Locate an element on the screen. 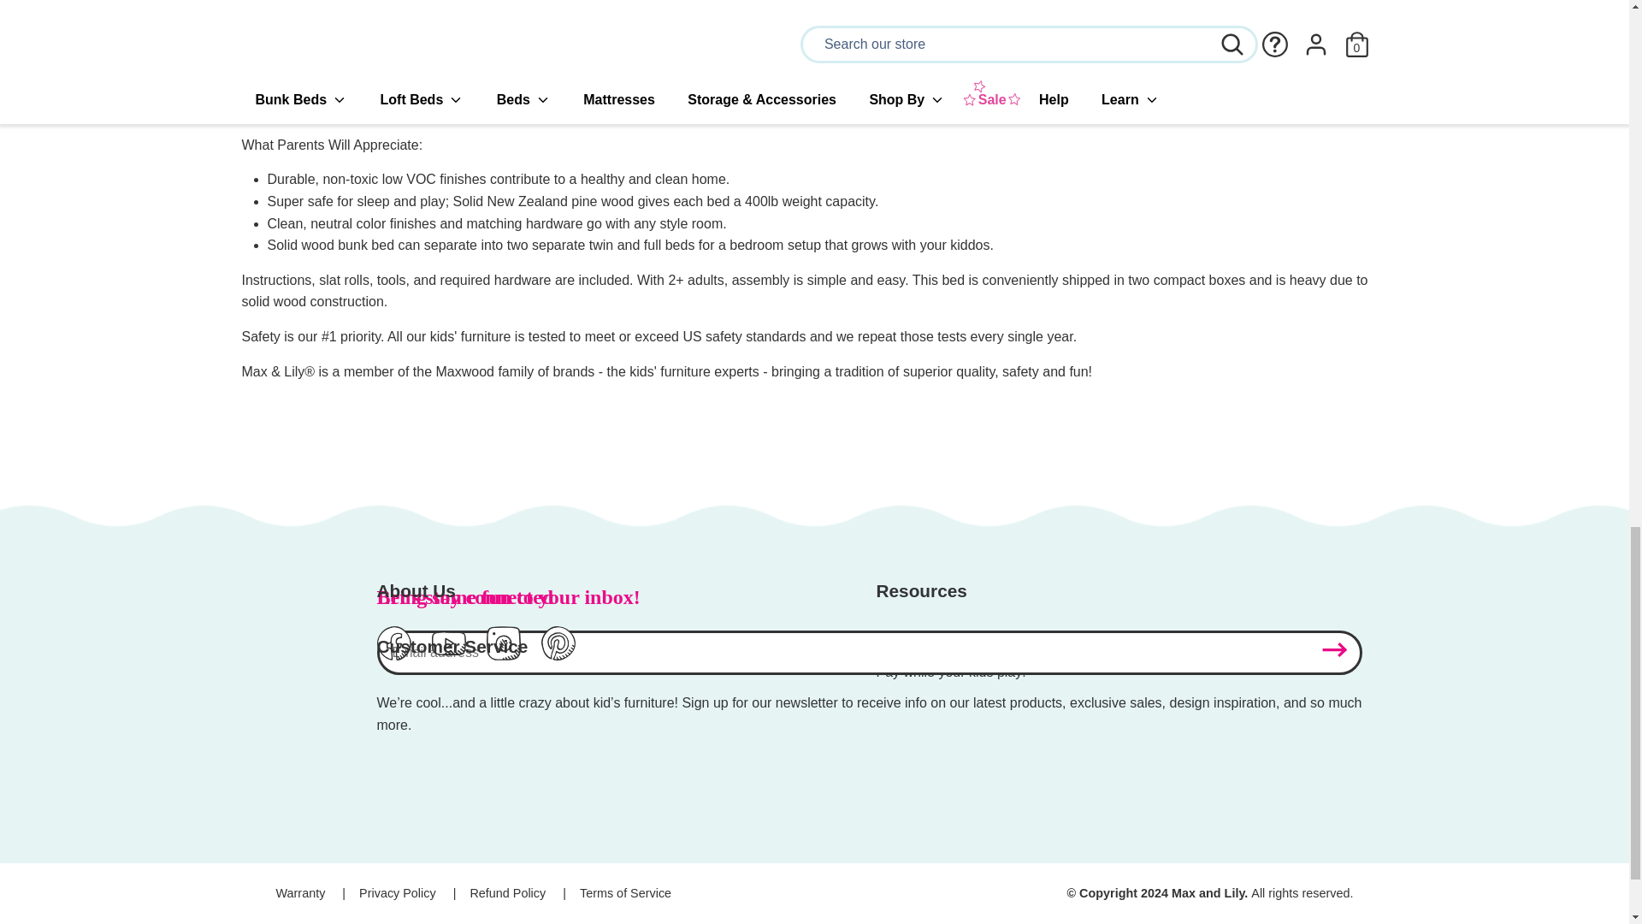  Facebook is located at coordinates (393, 655).